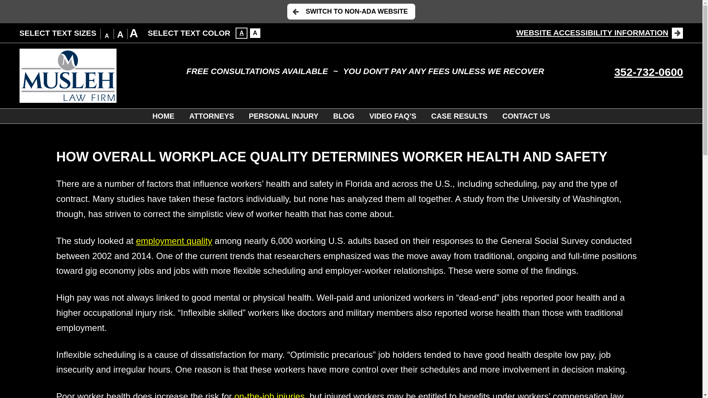 The image size is (708, 398). I want to click on SWITCH TO NON-ADA WEBSITE, so click(351, 11).